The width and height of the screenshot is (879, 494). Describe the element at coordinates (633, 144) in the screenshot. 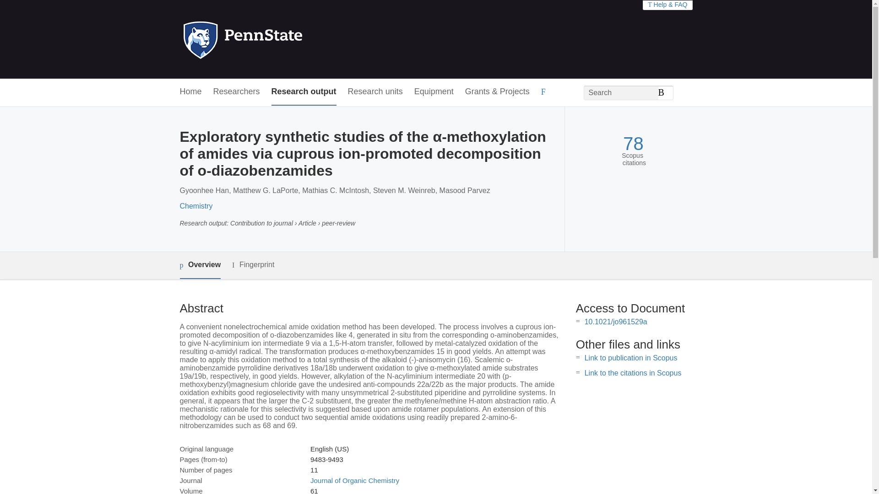

I see `78` at that location.